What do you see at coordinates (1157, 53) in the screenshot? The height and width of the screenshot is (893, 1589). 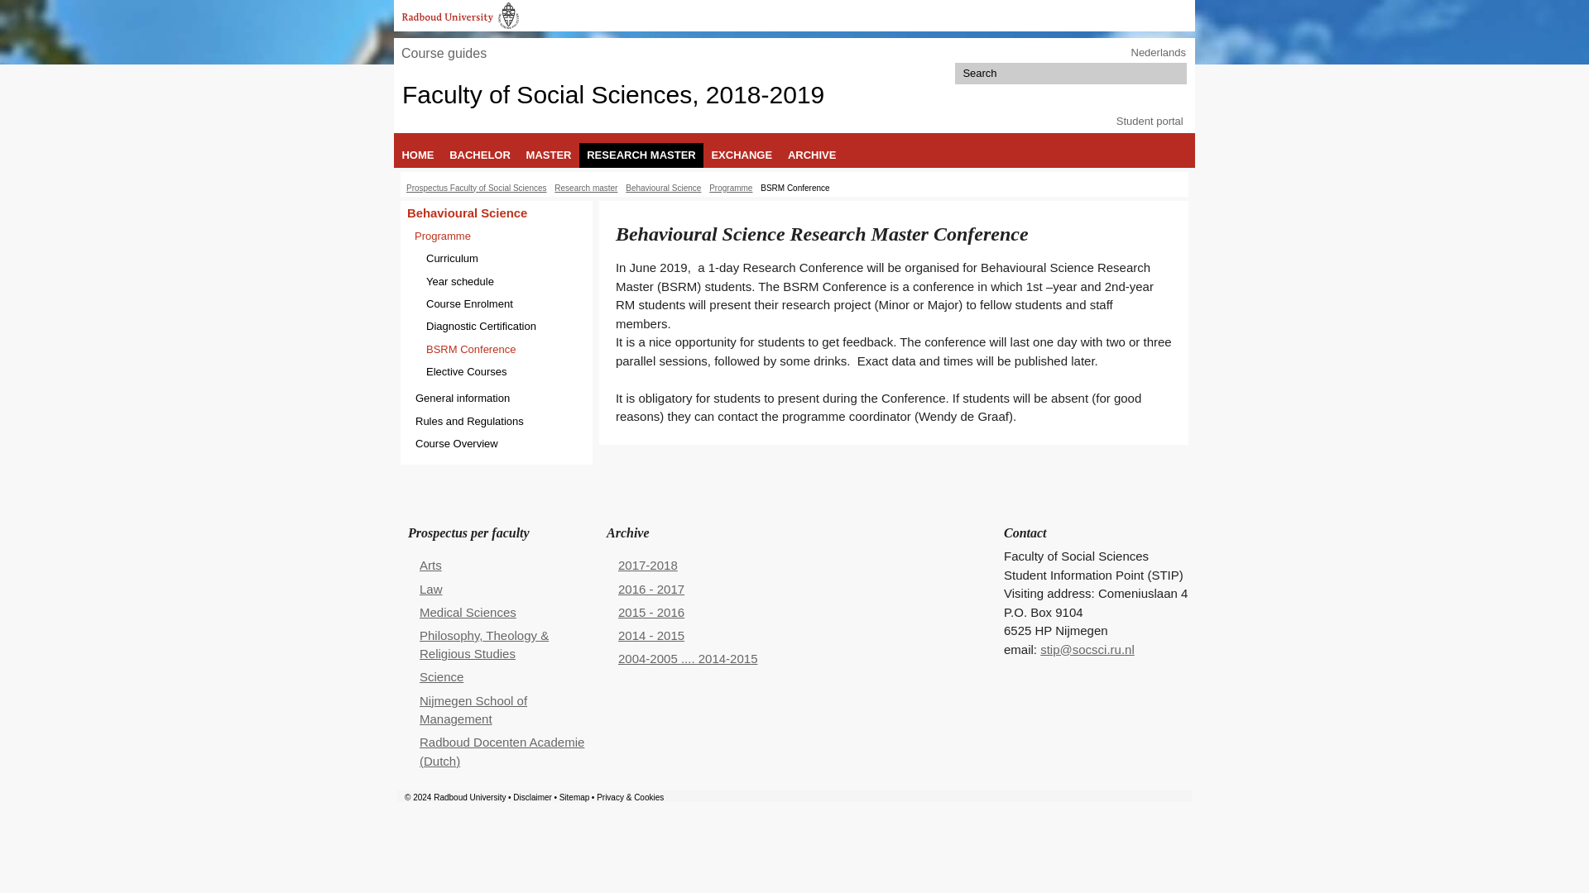 I see `Nederlands` at bounding box center [1157, 53].